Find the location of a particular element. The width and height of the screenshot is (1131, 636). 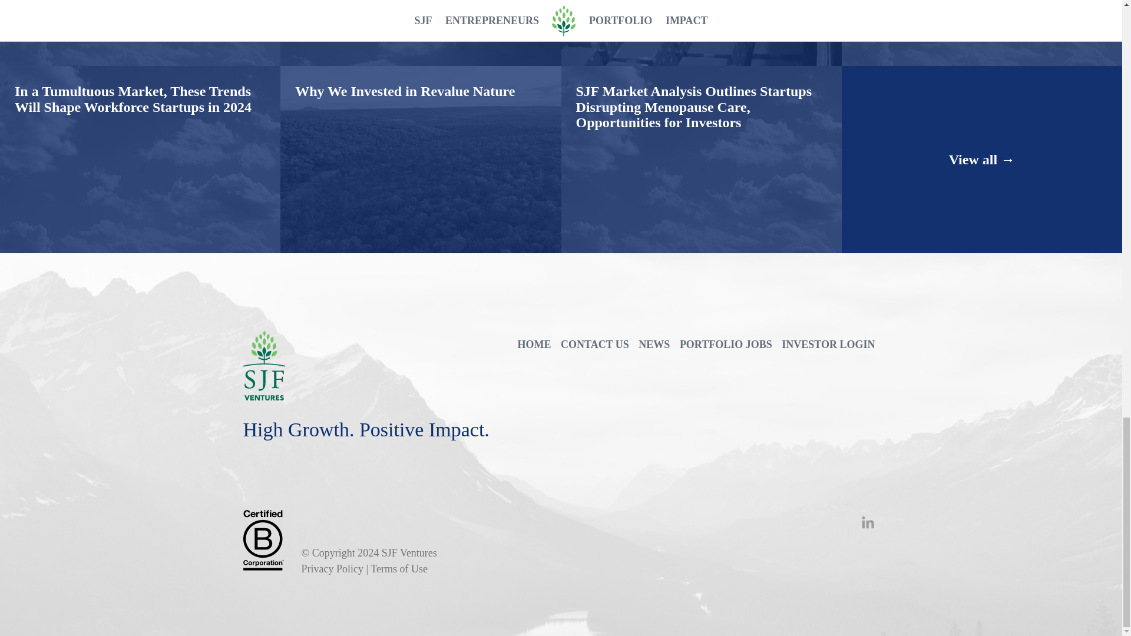

HOME is located at coordinates (534, 344).